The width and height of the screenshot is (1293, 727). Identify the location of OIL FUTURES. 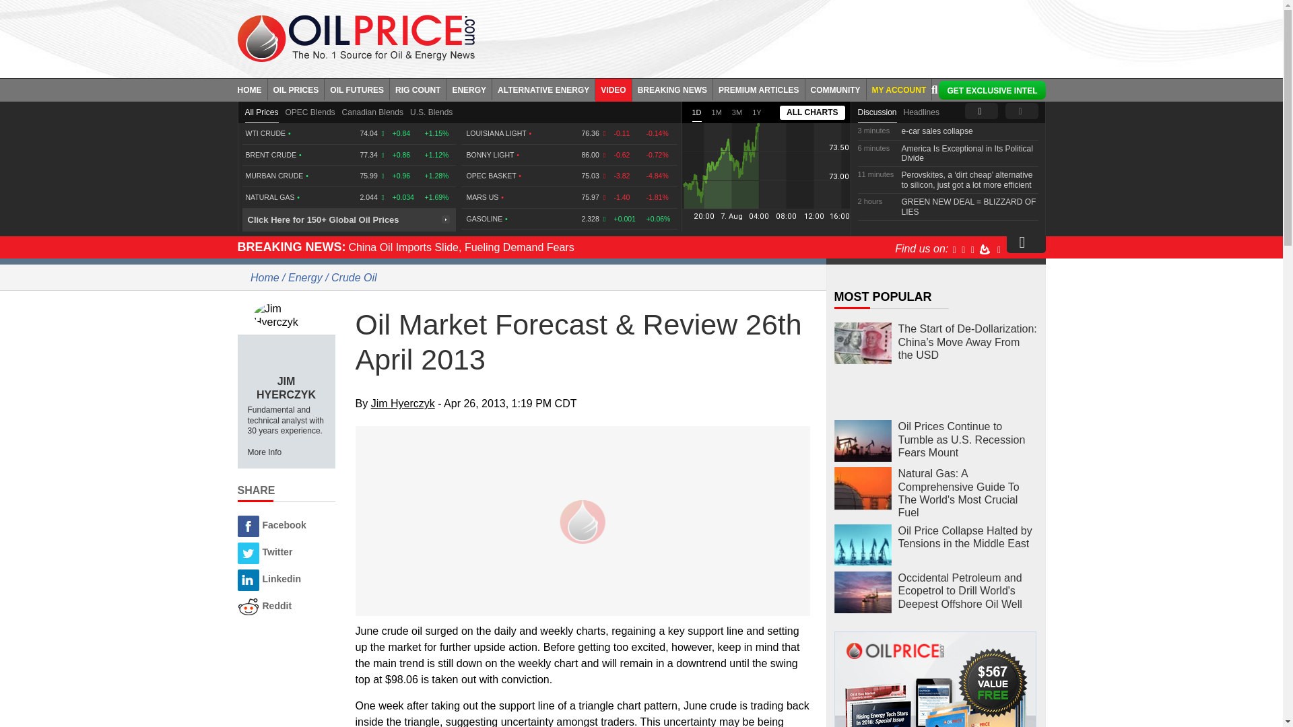
(357, 89).